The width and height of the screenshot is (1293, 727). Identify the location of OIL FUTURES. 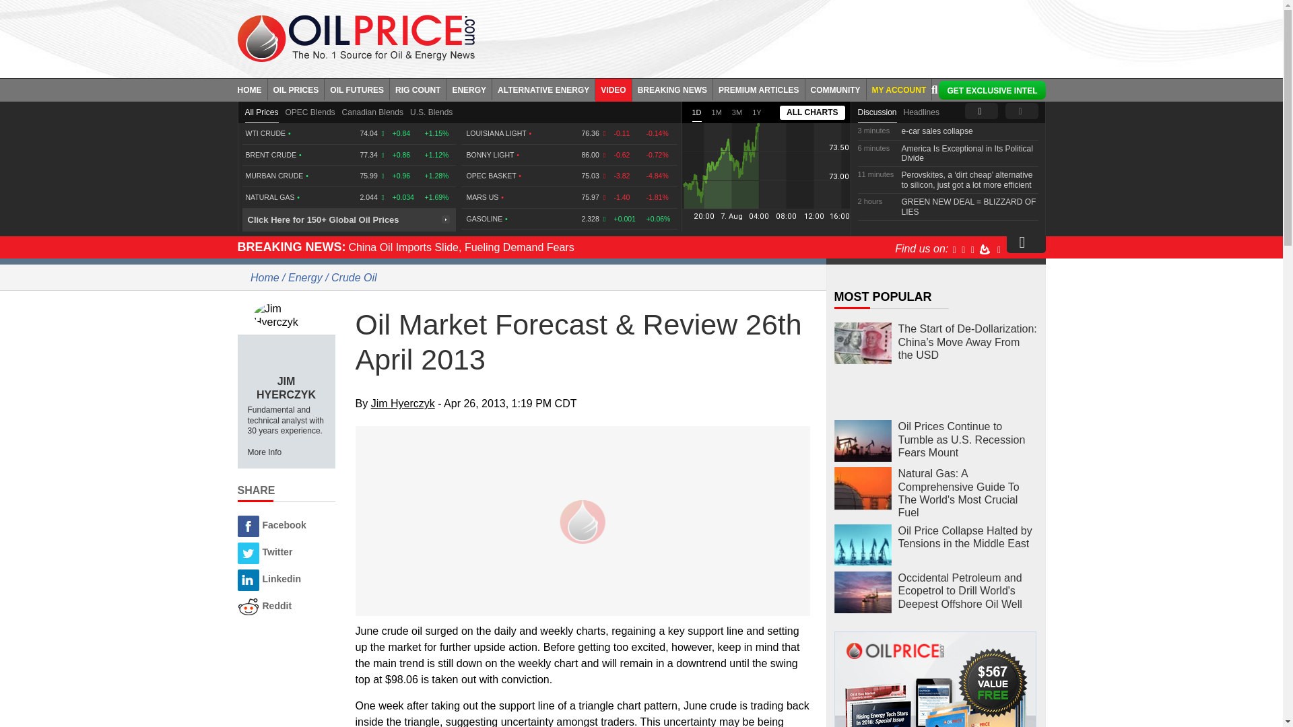
(357, 89).